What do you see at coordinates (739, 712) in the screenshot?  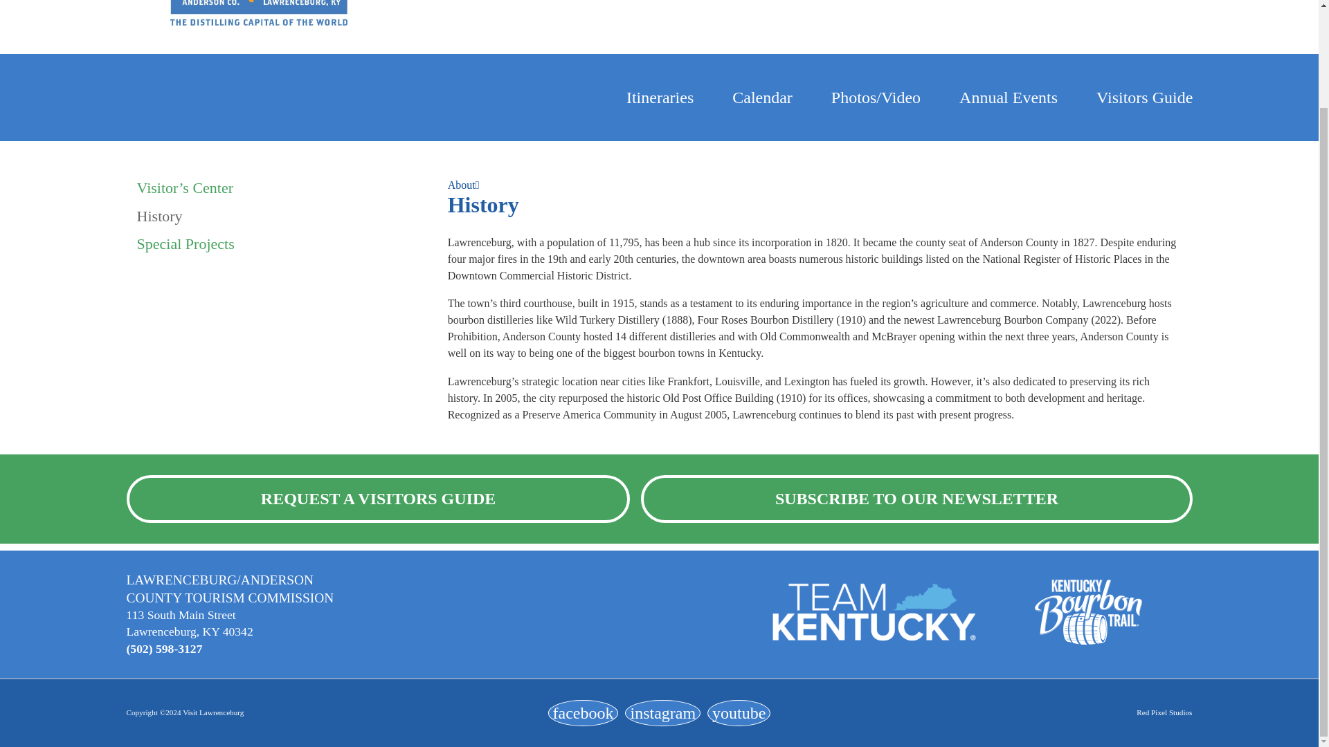 I see `Opens in a new tab or window` at bounding box center [739, 712].